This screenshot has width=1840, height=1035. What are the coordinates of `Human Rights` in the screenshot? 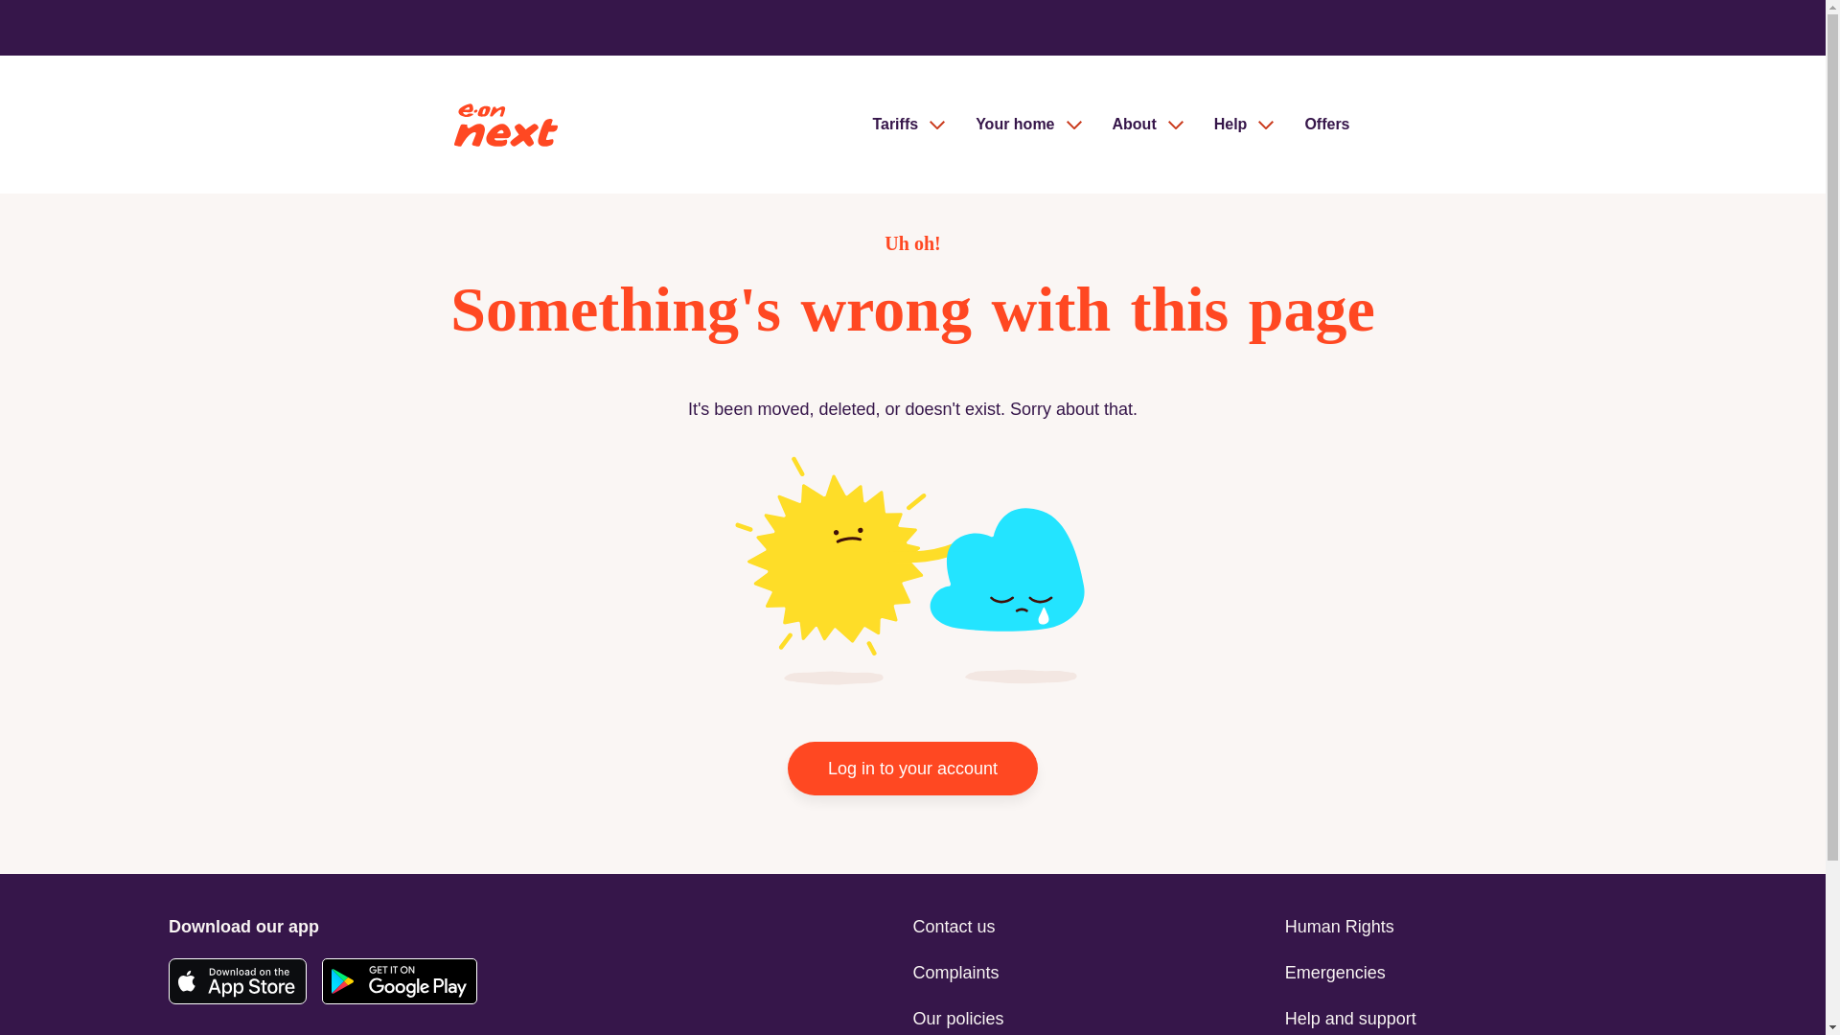 It's located at (1470, 927).